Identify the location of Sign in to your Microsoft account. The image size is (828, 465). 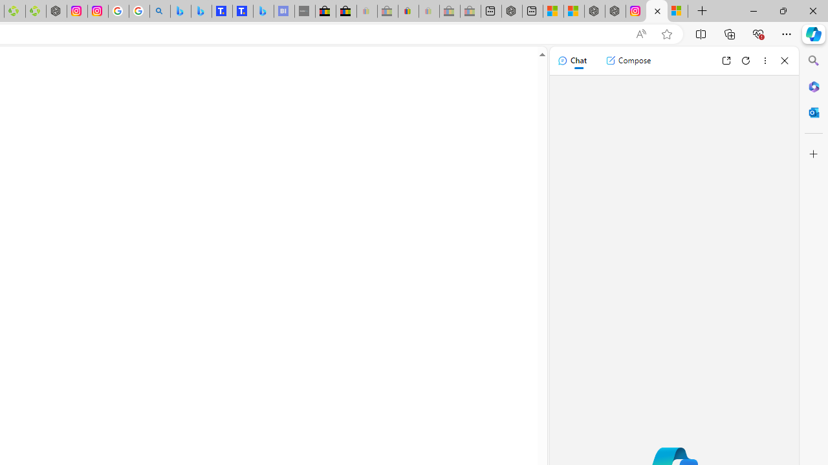
(677, 12).